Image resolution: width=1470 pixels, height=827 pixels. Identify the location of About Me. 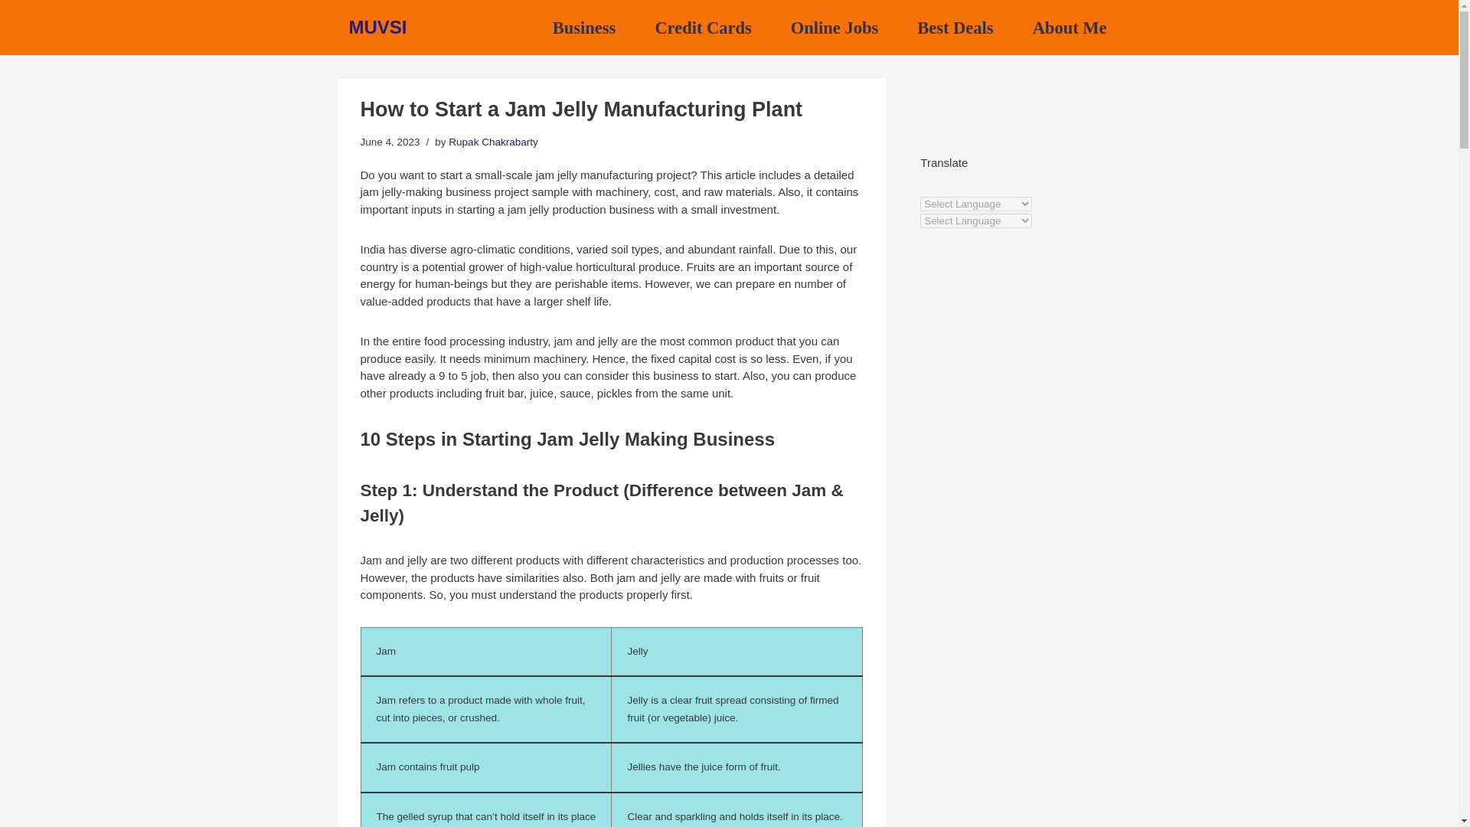
(1070, 28).